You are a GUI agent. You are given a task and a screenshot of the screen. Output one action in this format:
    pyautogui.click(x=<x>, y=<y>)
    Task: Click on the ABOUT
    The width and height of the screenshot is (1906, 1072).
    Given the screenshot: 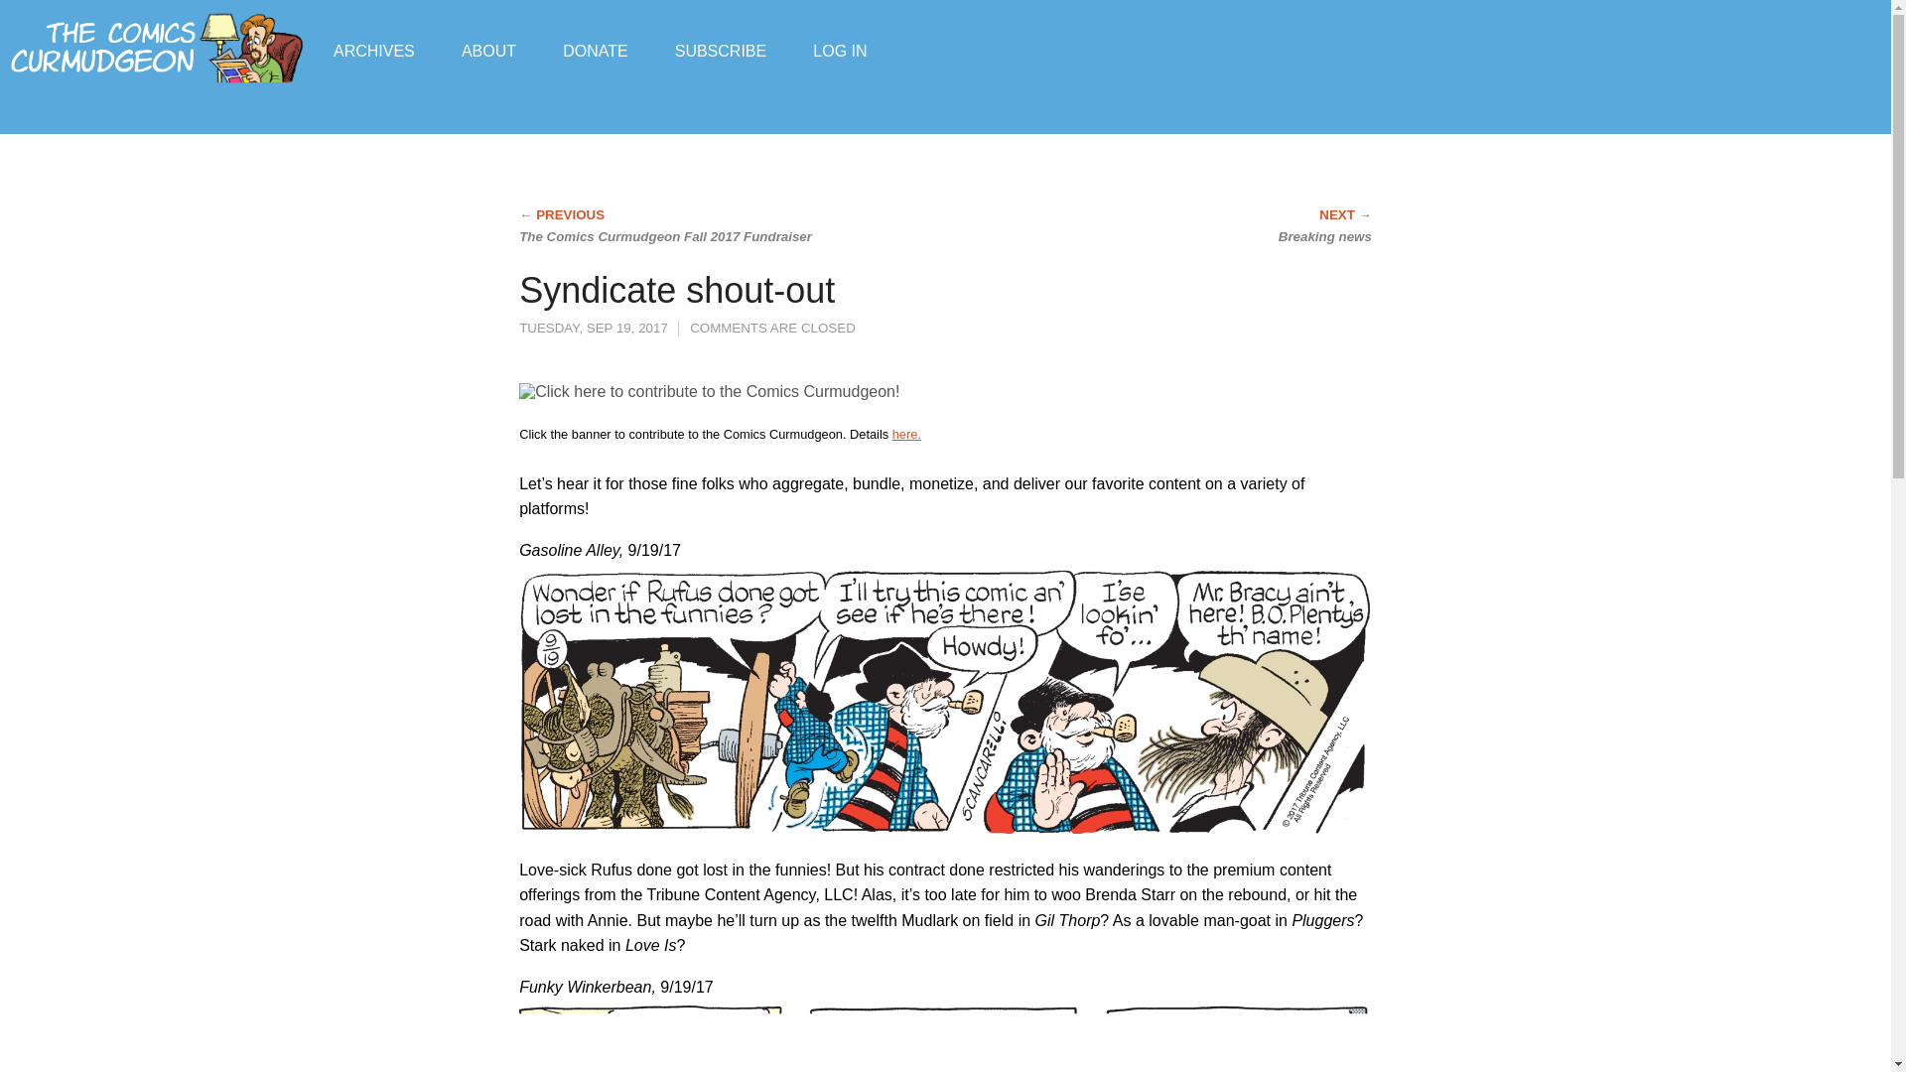 What is the action you would take?
    pyautogui.click(x=488, y=50)
    